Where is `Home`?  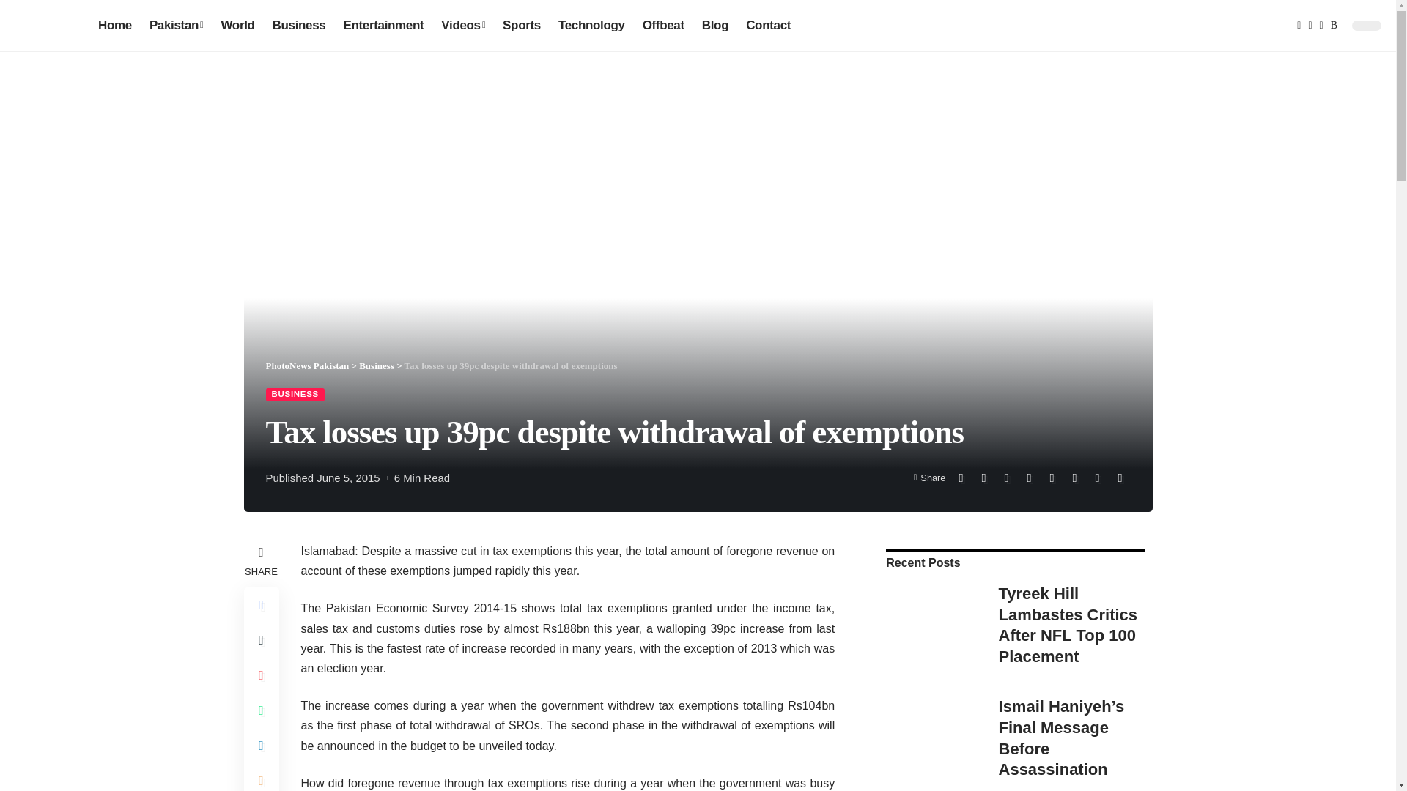
Home is located at coordinates (115, 25).